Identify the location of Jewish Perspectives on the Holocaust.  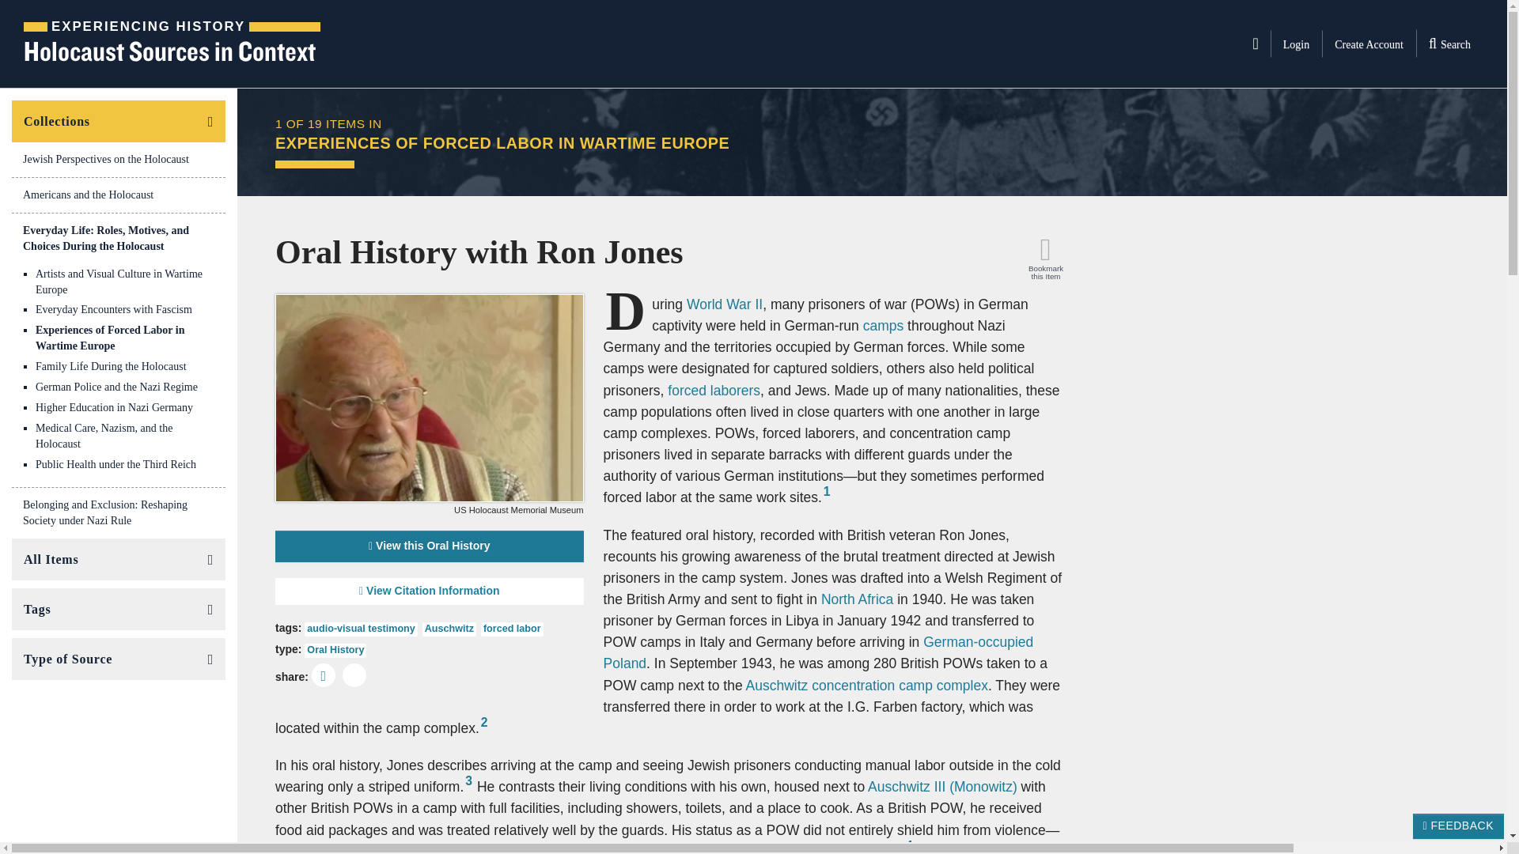
(119, 195).